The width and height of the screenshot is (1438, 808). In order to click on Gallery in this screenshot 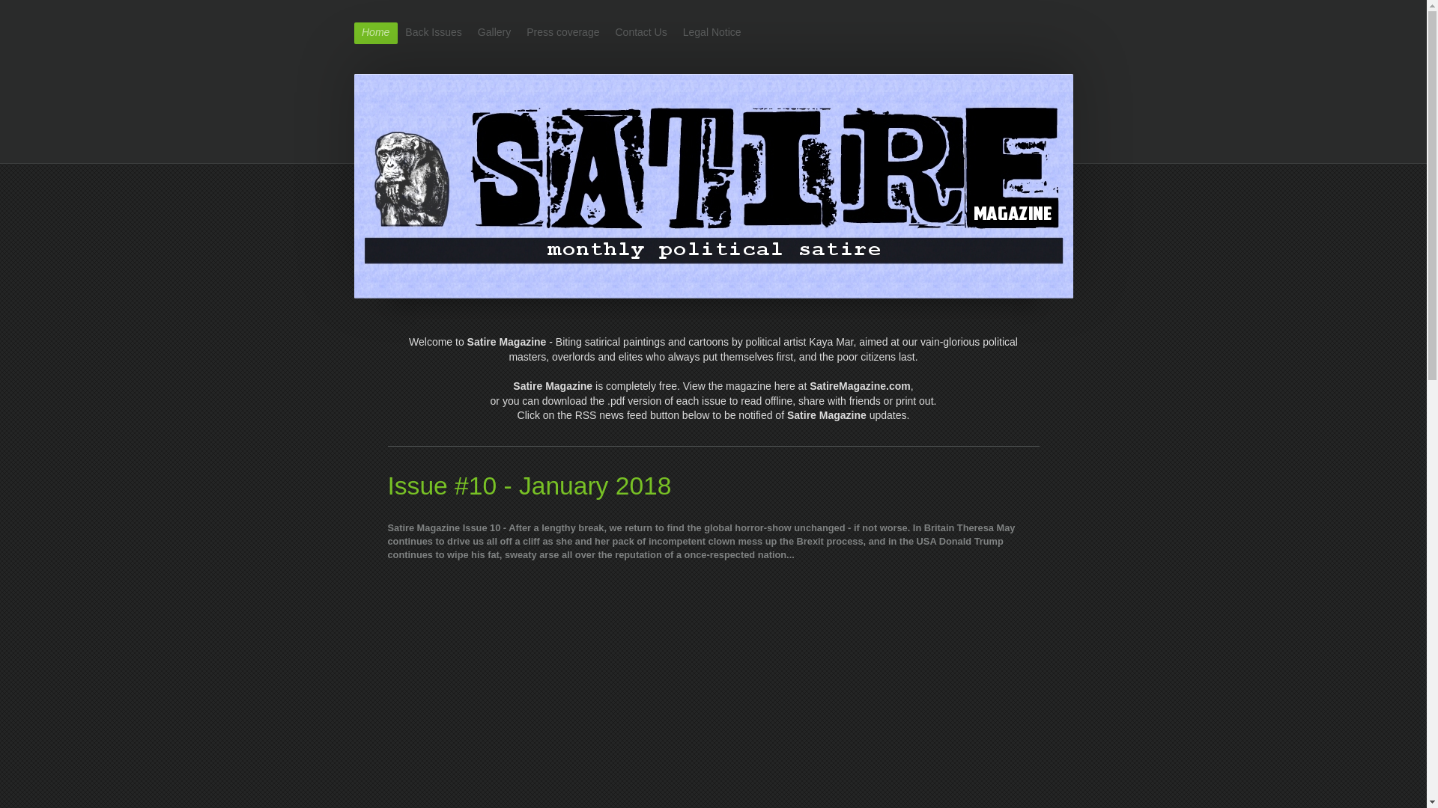, I will do `click(494, 33)`.